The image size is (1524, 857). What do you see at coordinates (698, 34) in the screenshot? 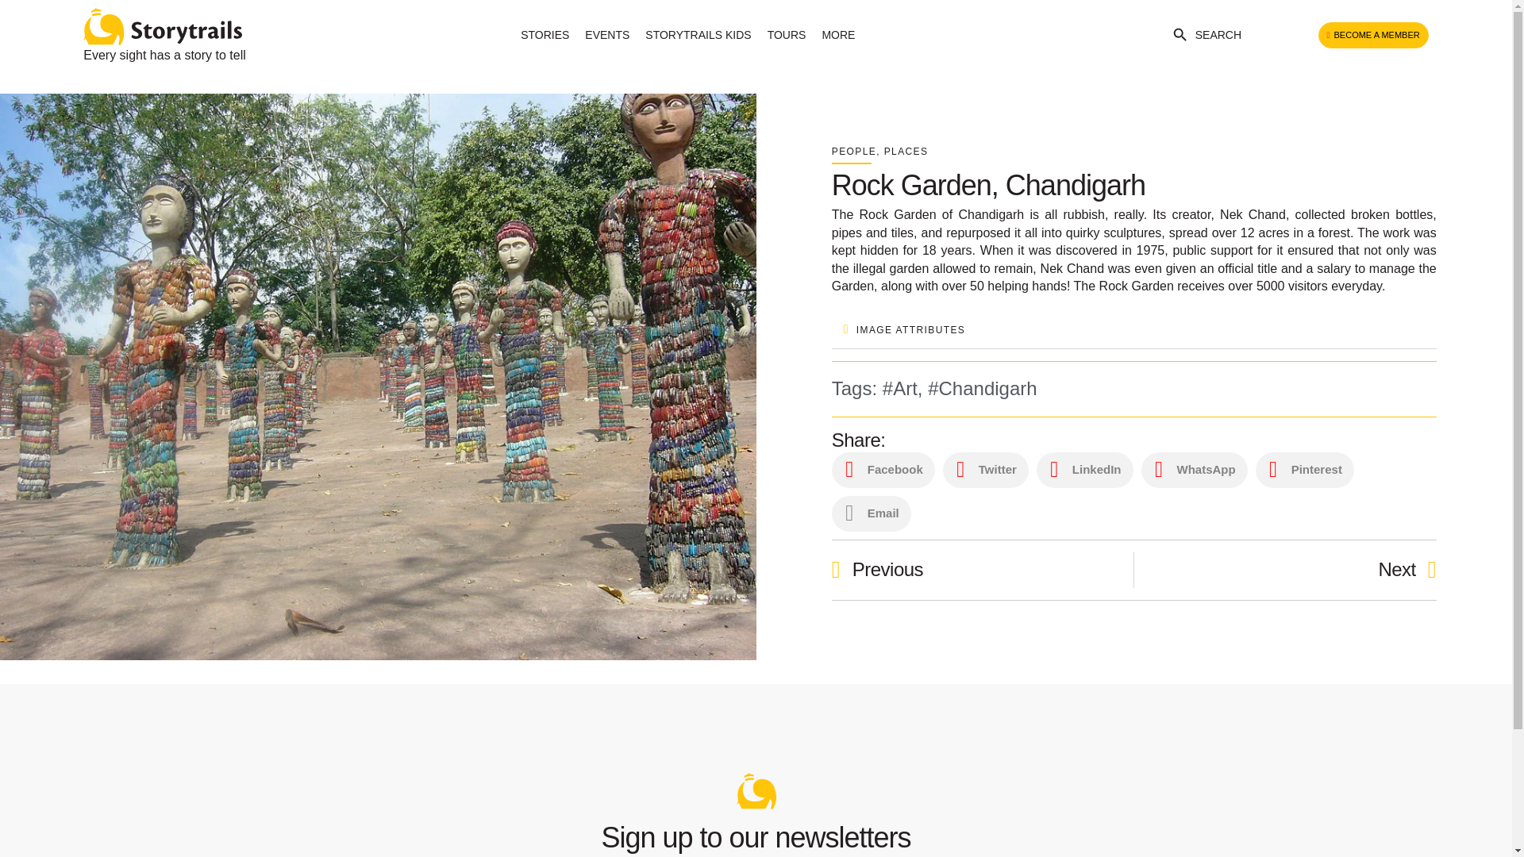
I see `STORYTRAILS KIDS` at bounding box center [698, 34].